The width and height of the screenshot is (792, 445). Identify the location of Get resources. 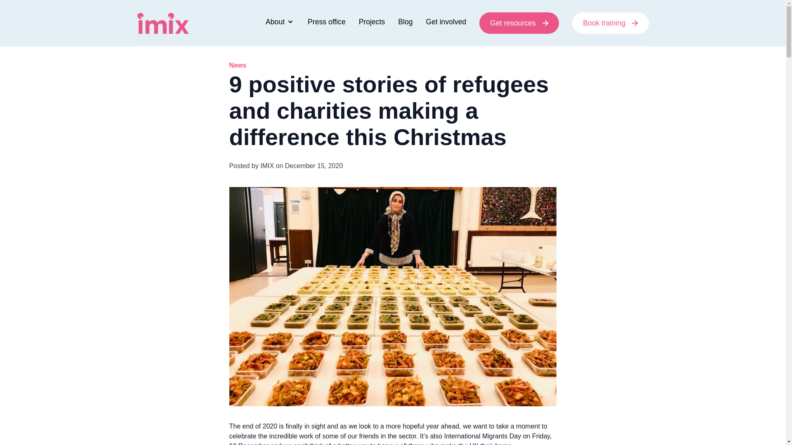
(519, 23).